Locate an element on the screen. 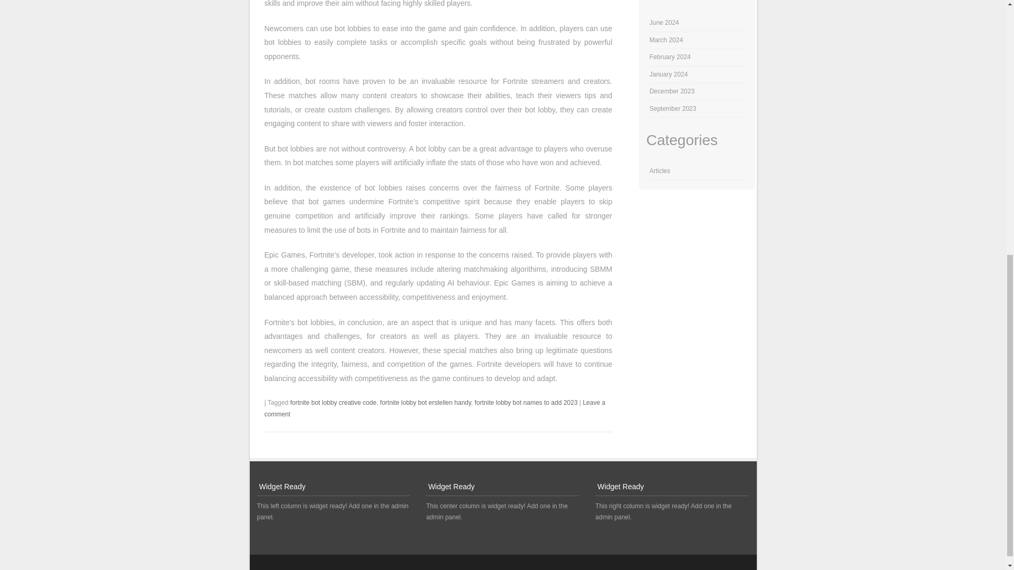 This screenshot has width=1014, height=570. fortnite lobby bot names to add 2023 is located at coordinates (526, 403).